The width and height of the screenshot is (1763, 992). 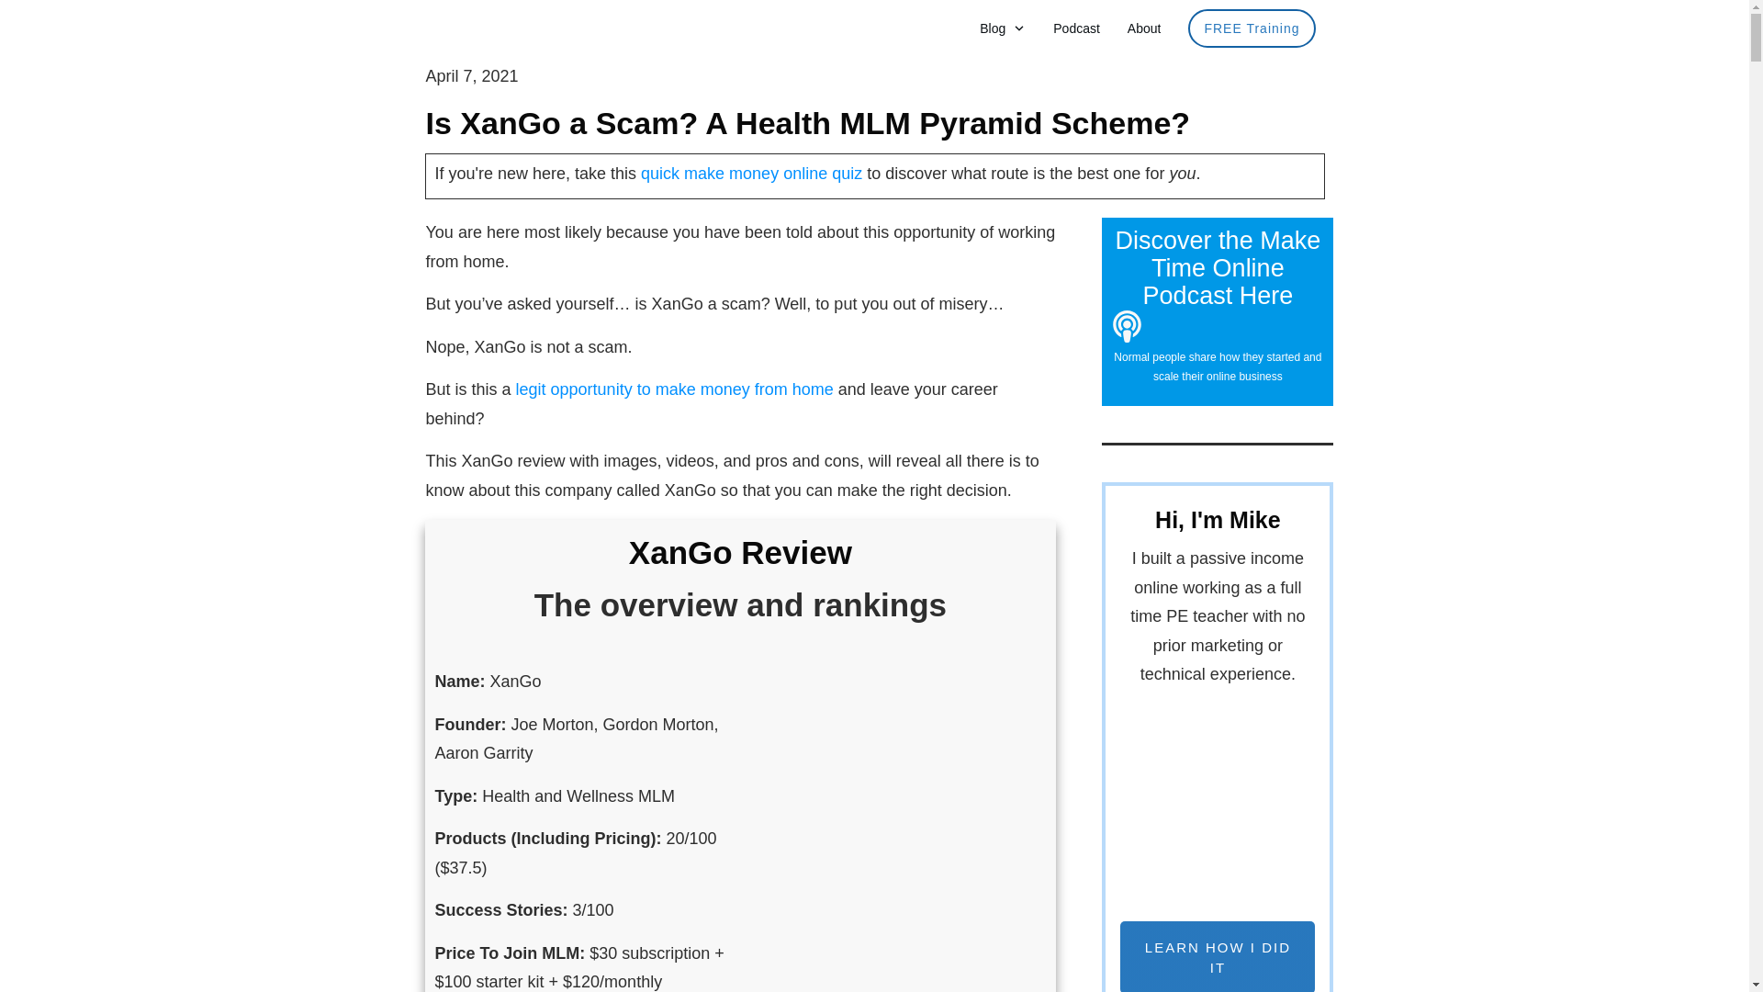 I want to click on quick make money online quiz, so click(x=751, y=173).